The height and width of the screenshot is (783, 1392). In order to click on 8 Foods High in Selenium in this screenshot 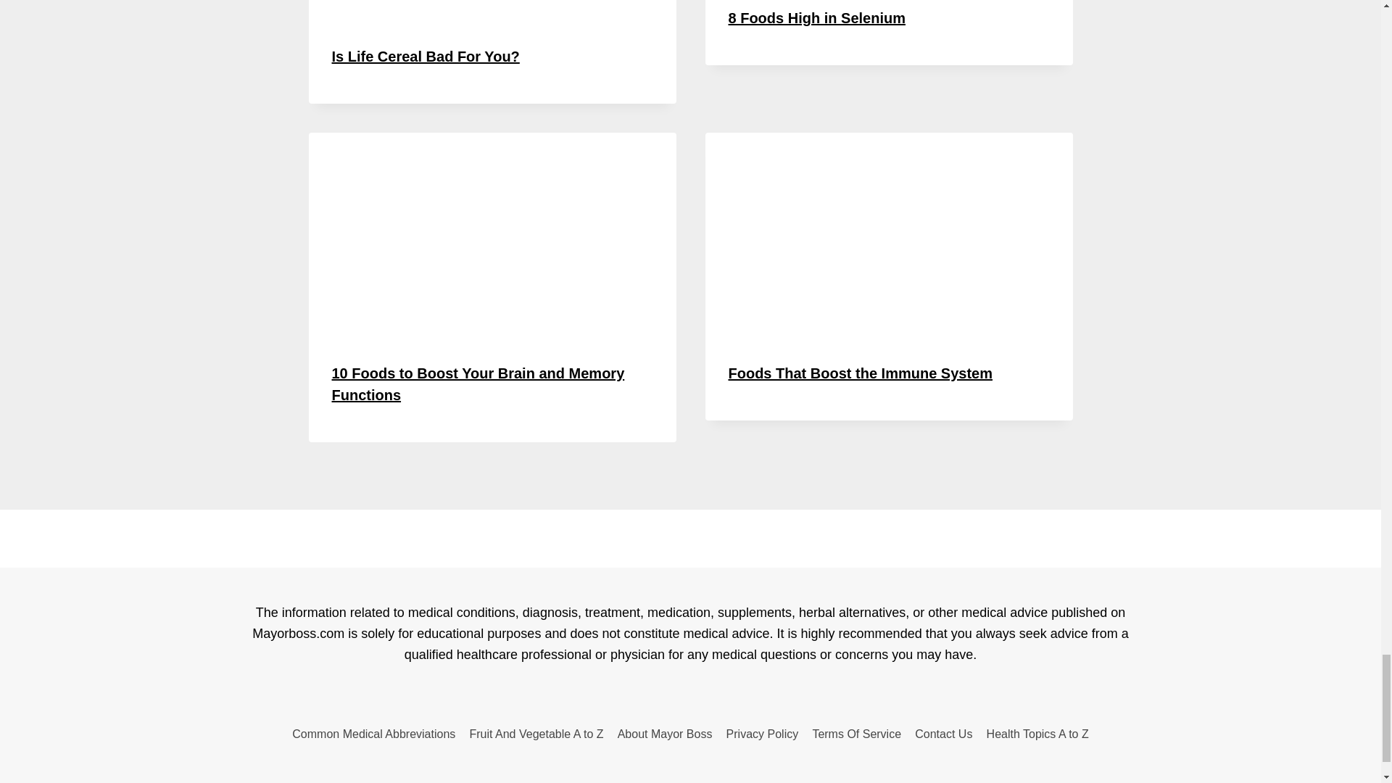, I will do `click(816, 17)`.